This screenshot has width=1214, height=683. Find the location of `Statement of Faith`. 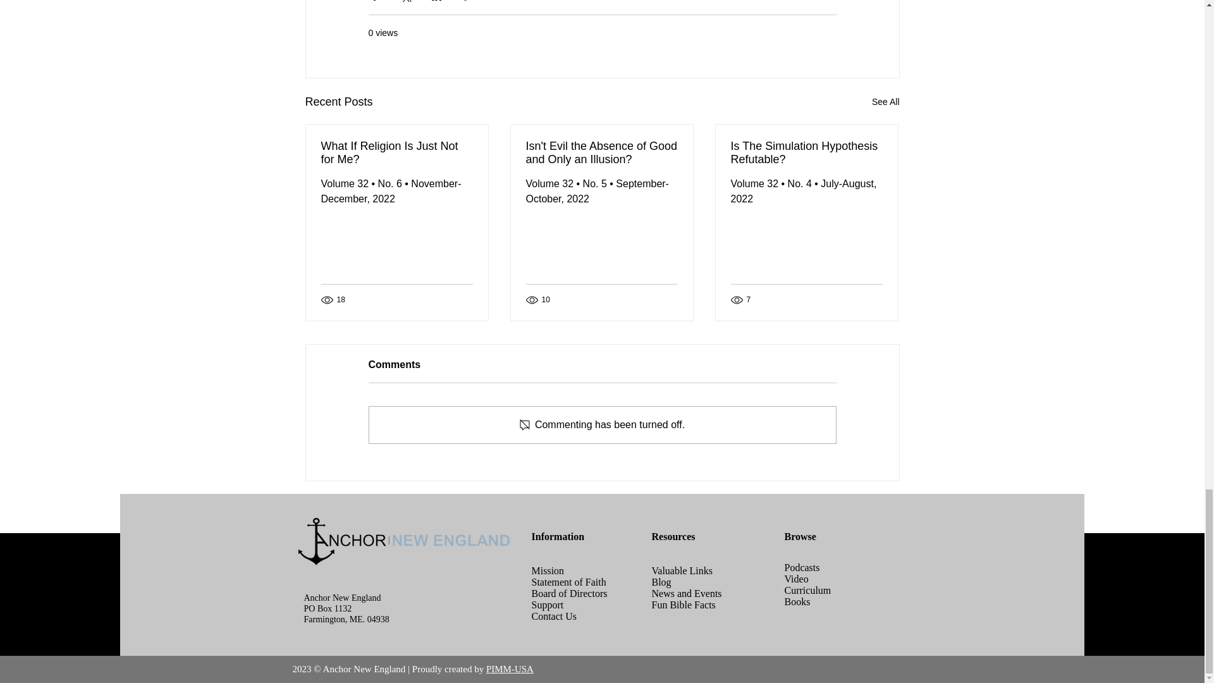

Statement of Faith is located at coordinates (568, 582).